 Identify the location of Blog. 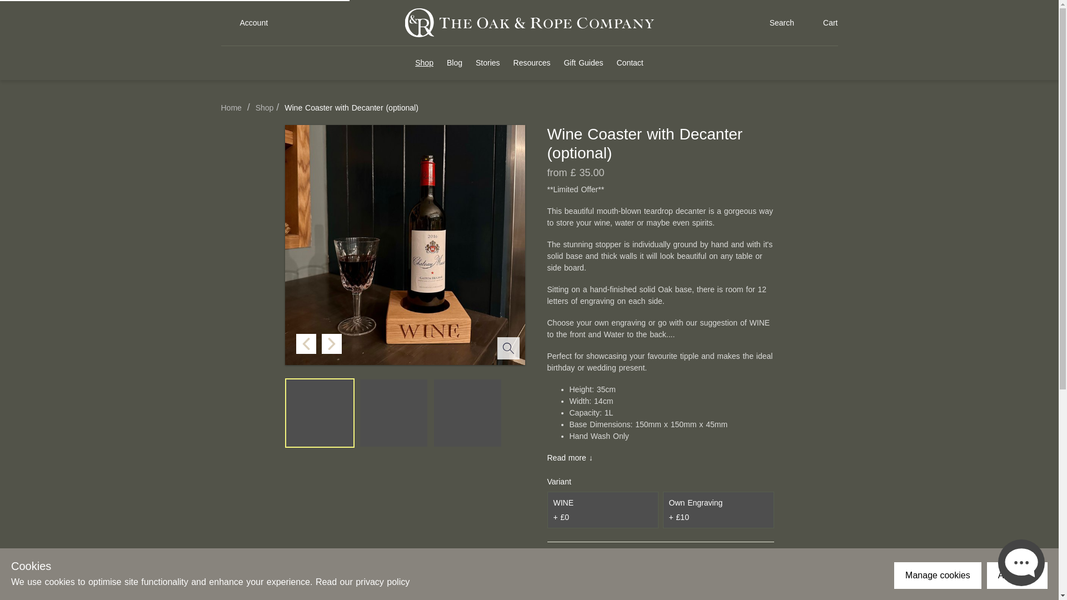
(455, 63).